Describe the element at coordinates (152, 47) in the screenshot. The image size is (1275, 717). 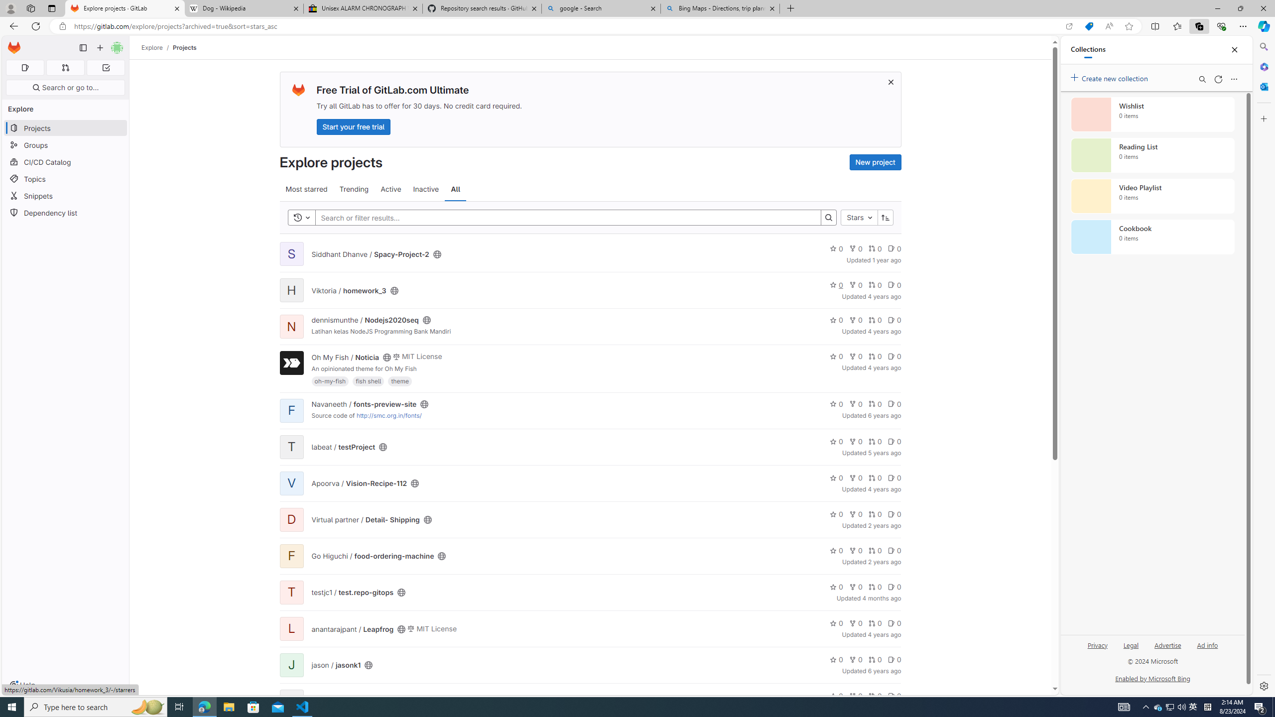
I see `Explore` at that location.